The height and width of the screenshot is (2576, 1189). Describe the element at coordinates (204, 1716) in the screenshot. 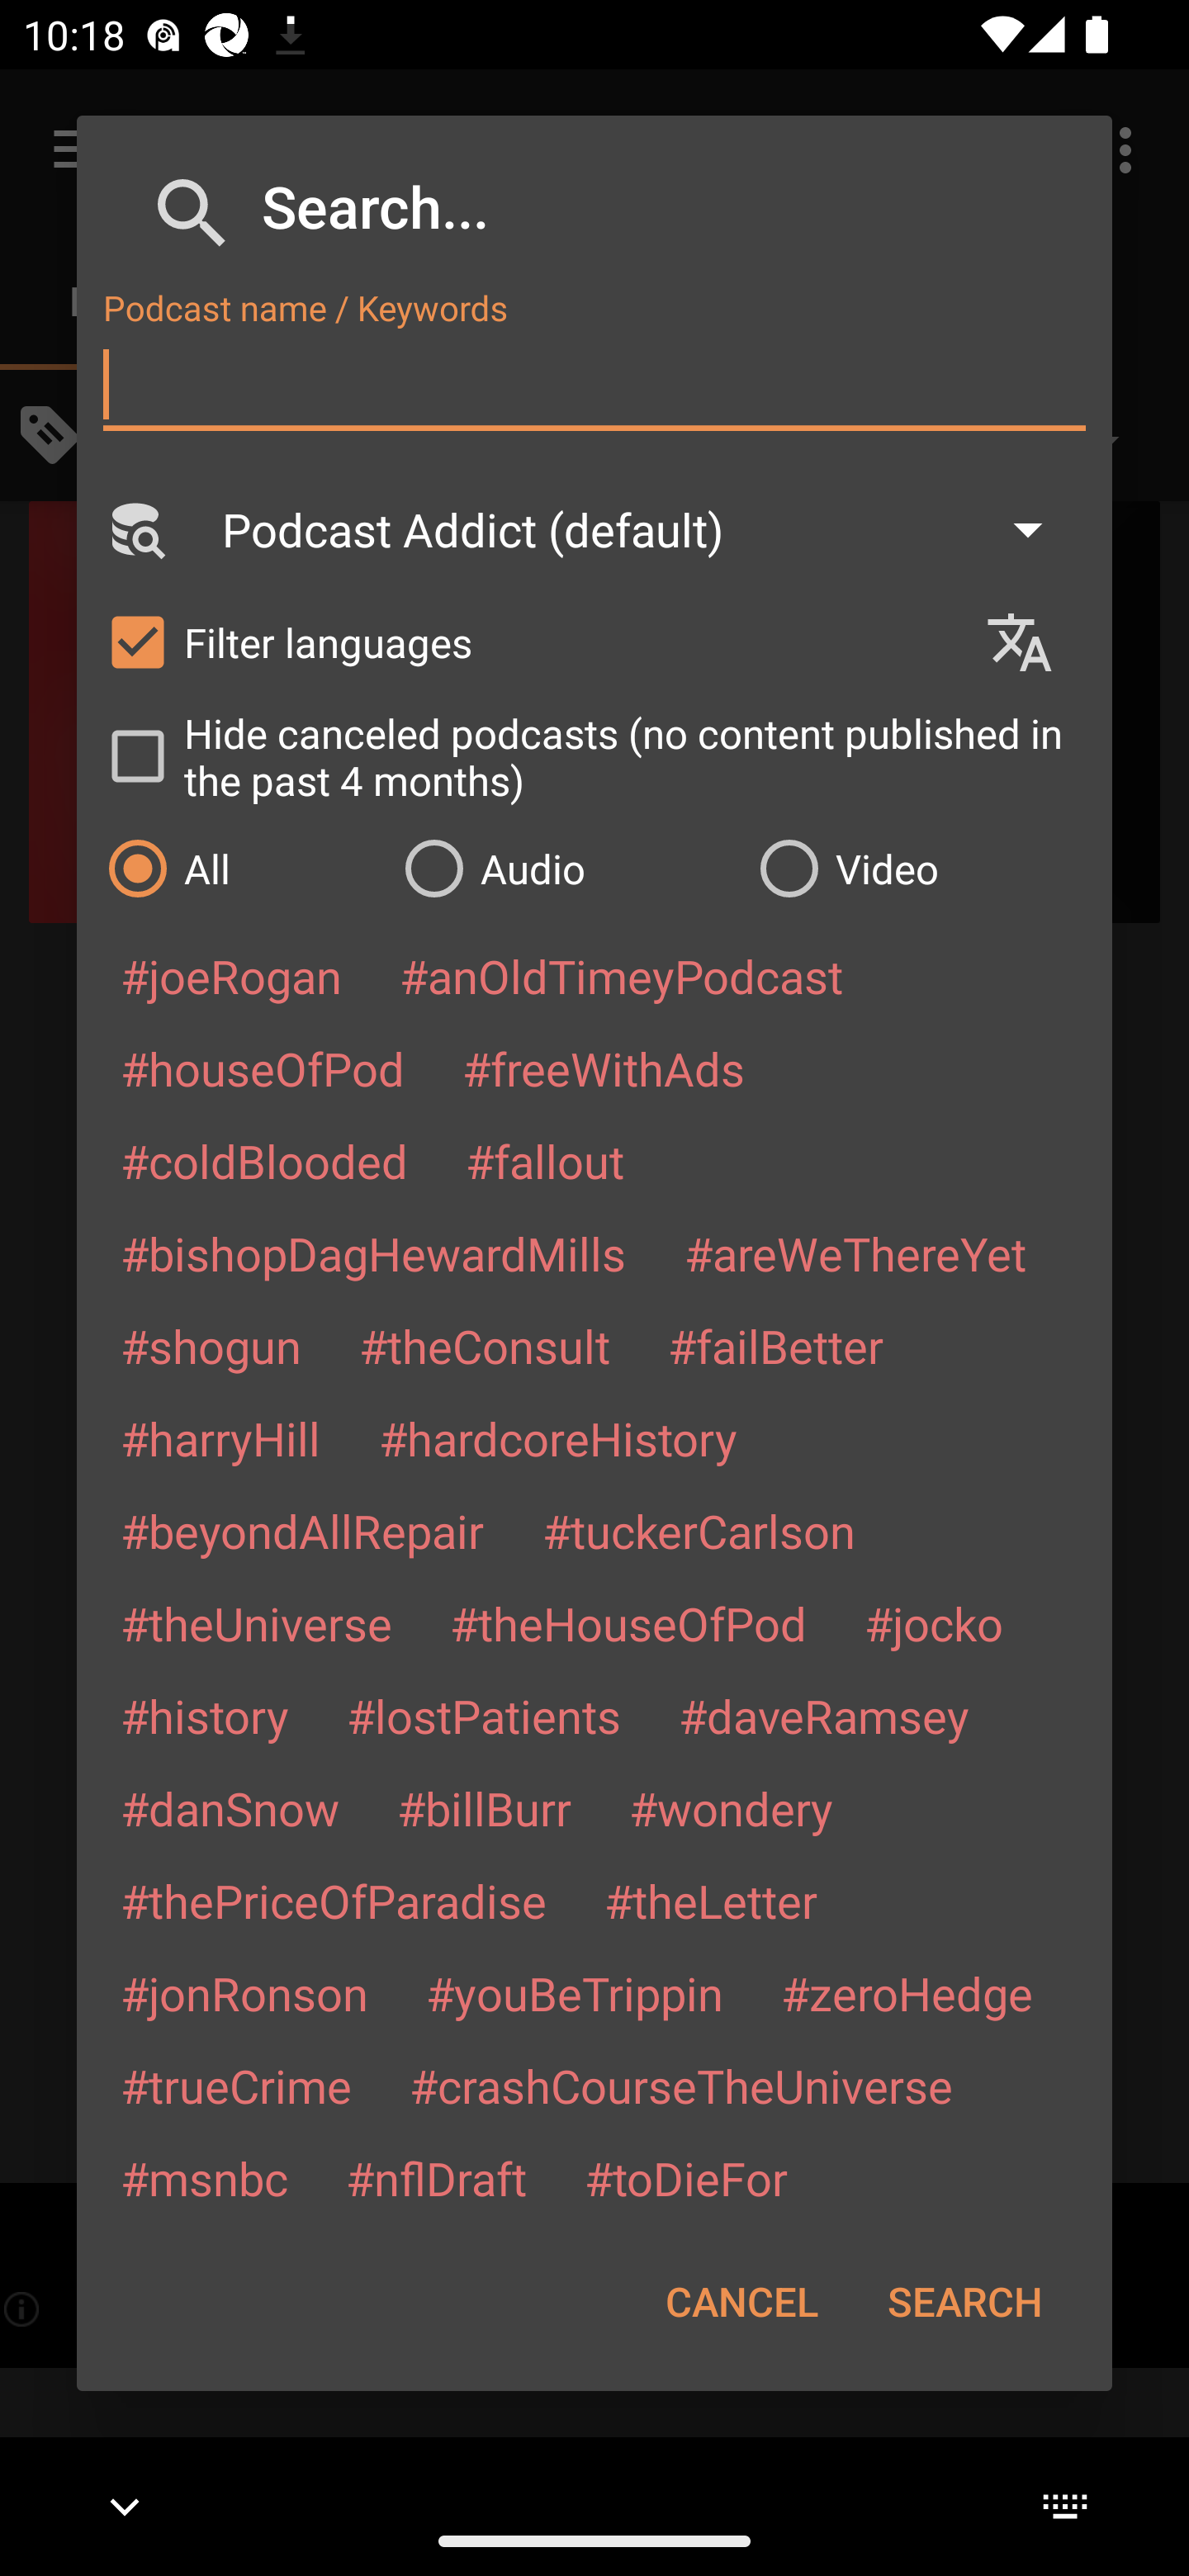

I see `#history` at that location.